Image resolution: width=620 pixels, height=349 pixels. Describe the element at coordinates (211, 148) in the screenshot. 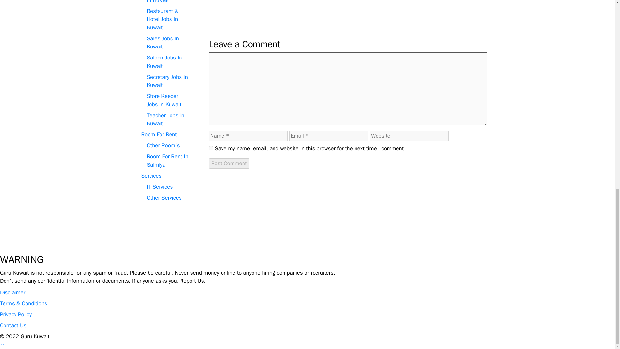

I see `yes` at that location.